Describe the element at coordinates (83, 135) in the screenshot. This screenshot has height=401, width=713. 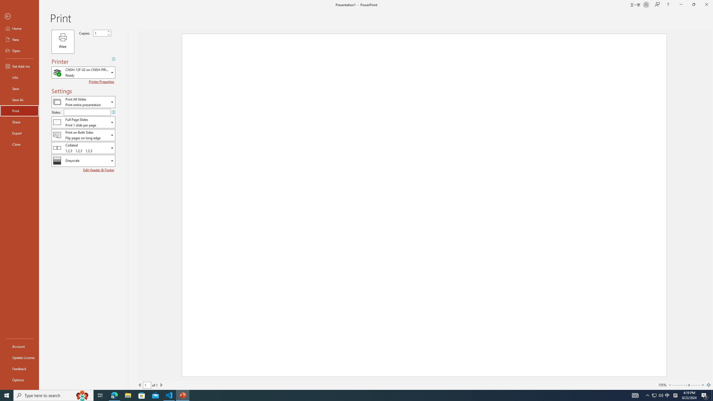
I see `Two-Sided Printing` at that location.